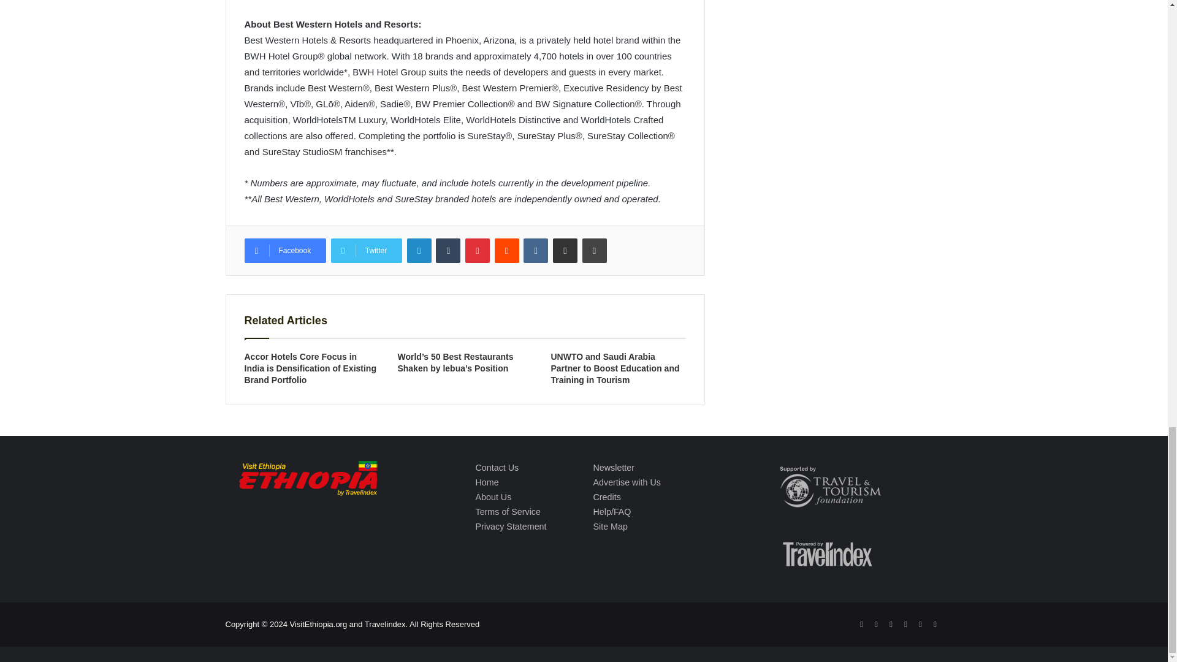 This screenshot has height=662, width=1177. I want to click on Facebook, so click(284, 250).